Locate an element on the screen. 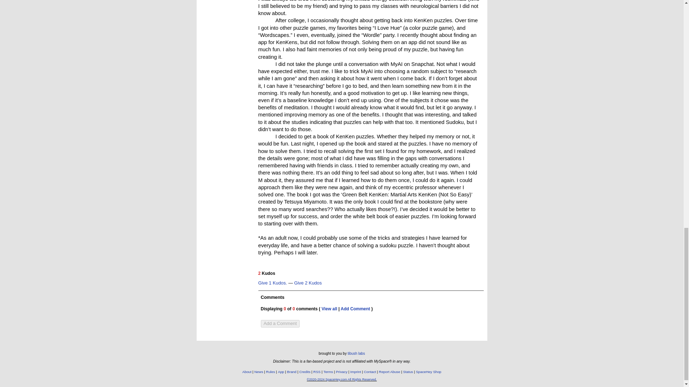 This screenshot has width=689, height=387. Add Comment is located at coordinates (355, 309).